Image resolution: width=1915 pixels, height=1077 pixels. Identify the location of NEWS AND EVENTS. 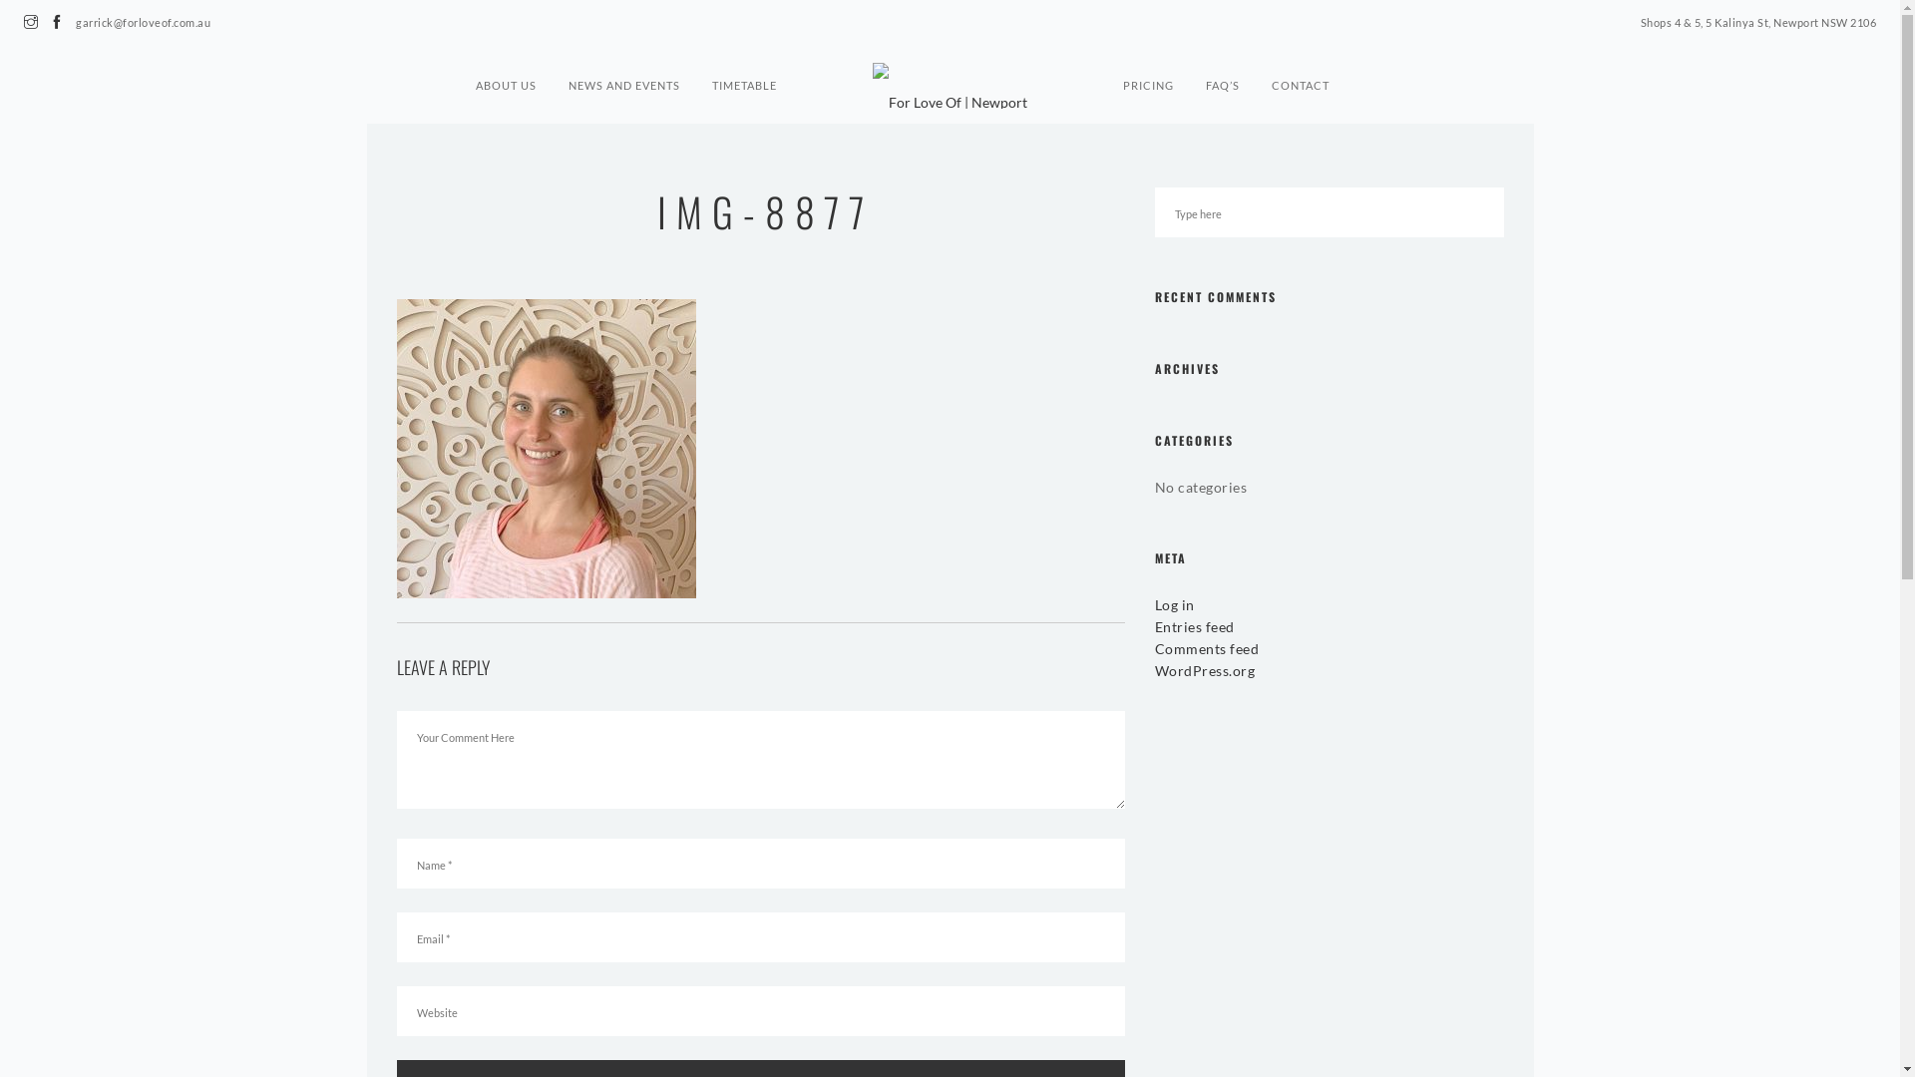
(624, 76).